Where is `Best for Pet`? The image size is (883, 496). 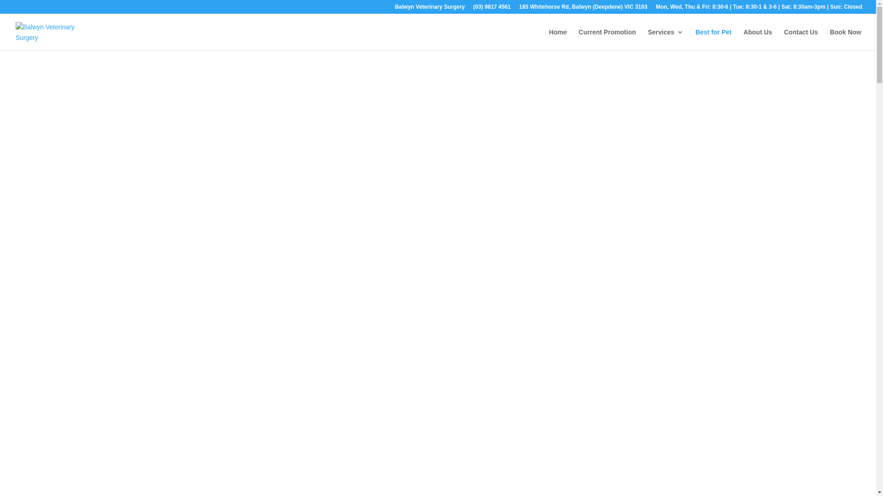 Best for Pet is located at coordinates (714, 39).